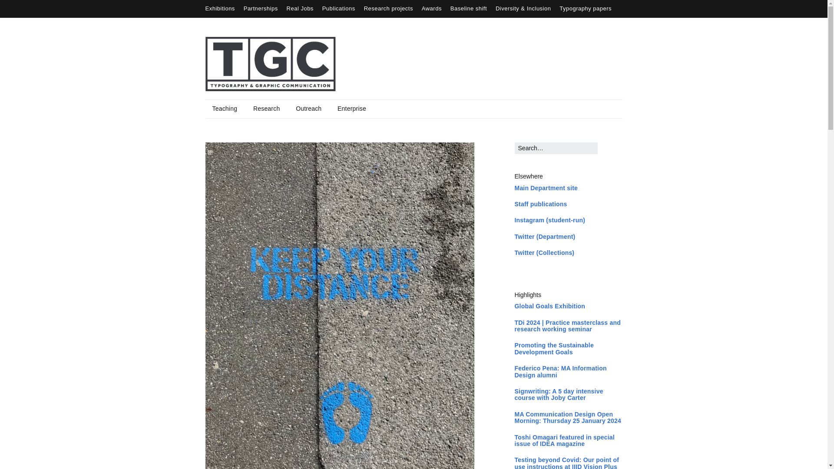 The width and height of the screenshot is (834, 469). What do you see at coordinates (556, 149) in the screenshot?
I see `Press Enter to submit your search` at bounding box center [556, 149].